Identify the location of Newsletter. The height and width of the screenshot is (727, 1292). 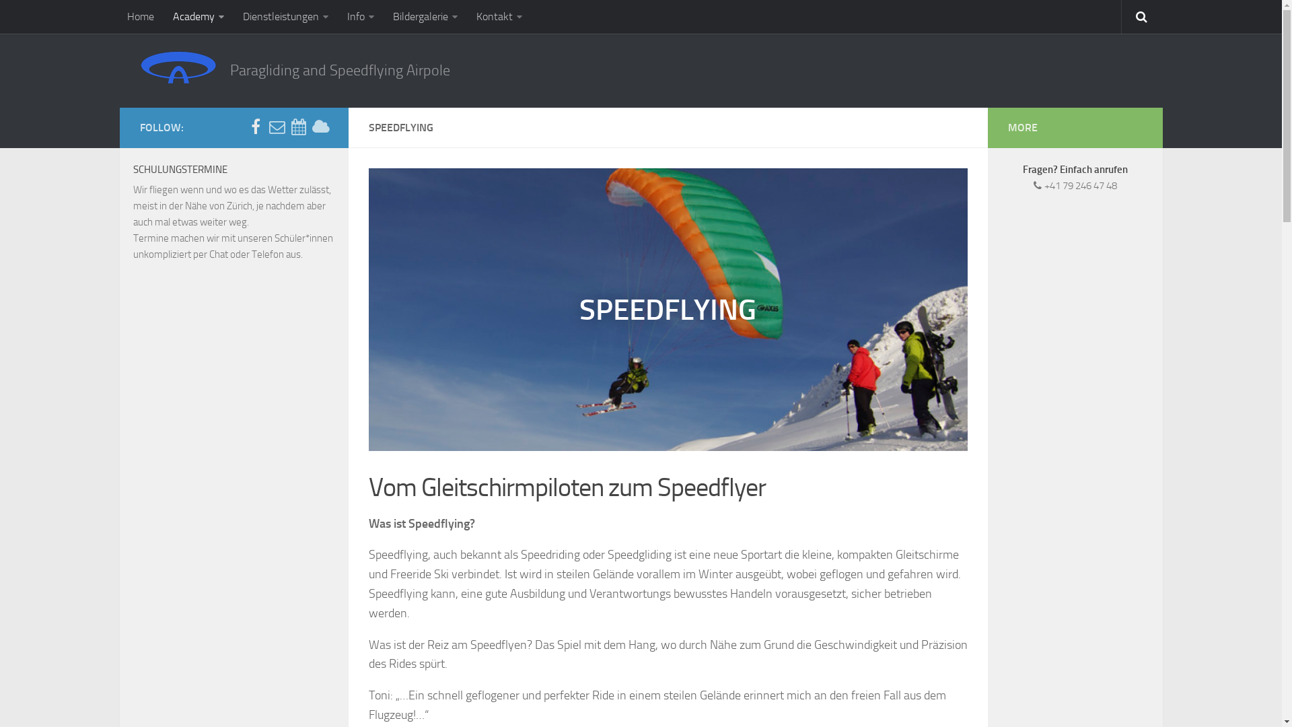
(277, 127).